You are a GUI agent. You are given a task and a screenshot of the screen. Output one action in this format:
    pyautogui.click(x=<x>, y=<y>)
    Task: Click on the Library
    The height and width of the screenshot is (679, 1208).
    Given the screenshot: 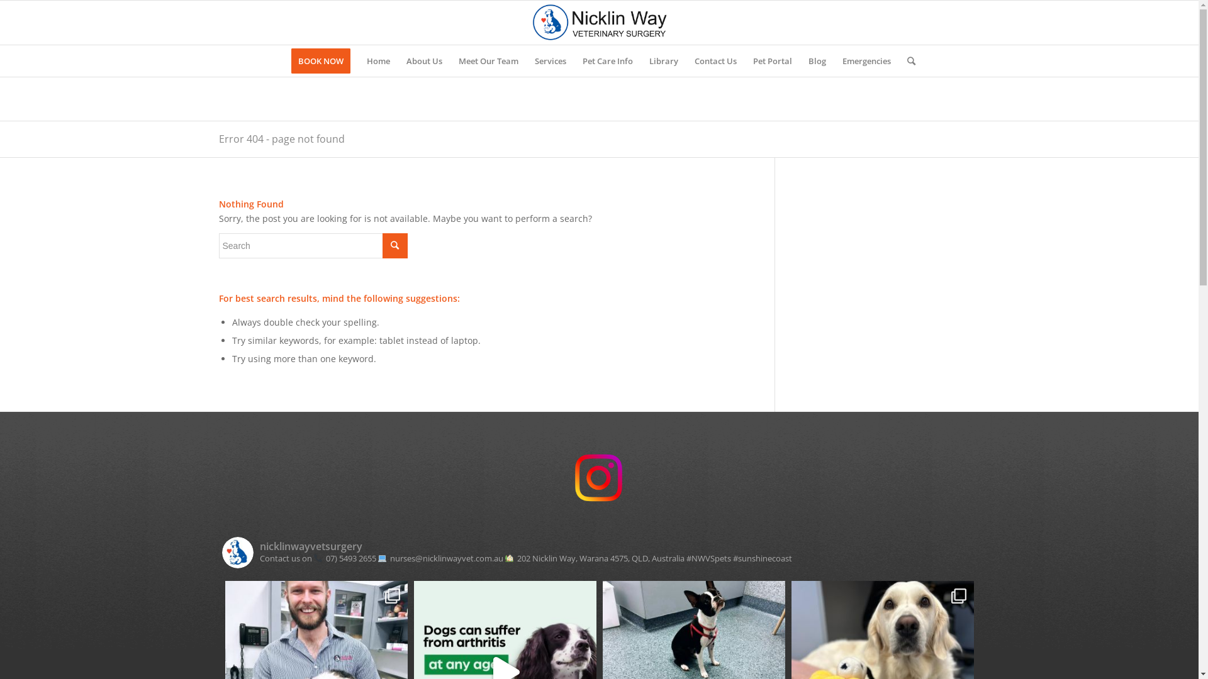 What is the action you would take?
    pyautogui.click(x=664, y=61)
    